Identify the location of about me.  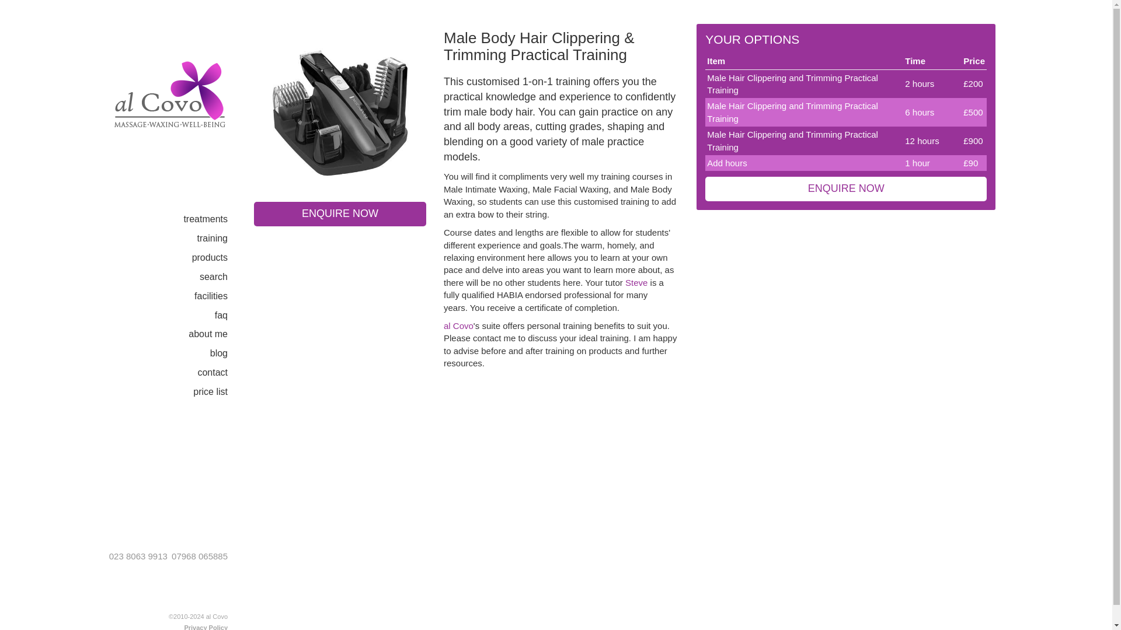
(217, 334).